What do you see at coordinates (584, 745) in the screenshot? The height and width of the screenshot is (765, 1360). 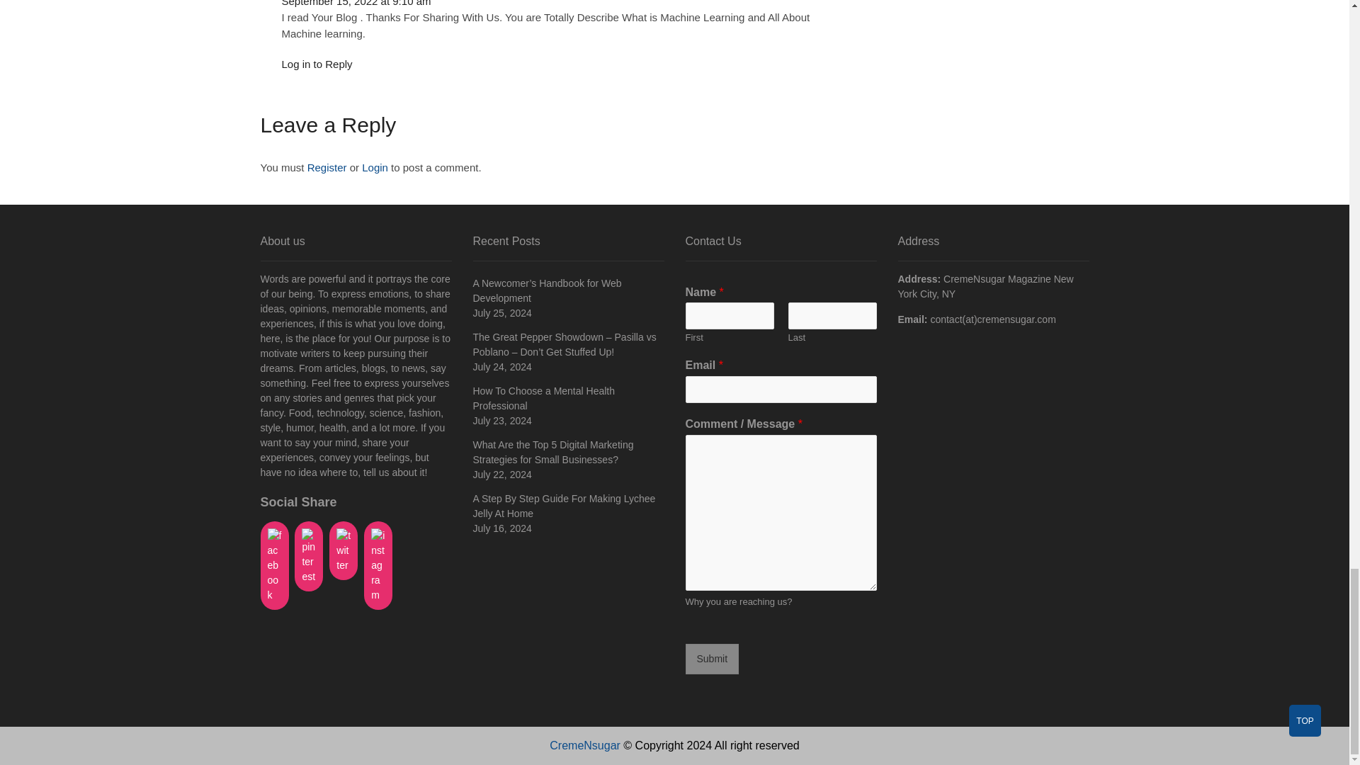 I see `CremeNsugar` at bounding box center [584, 745].